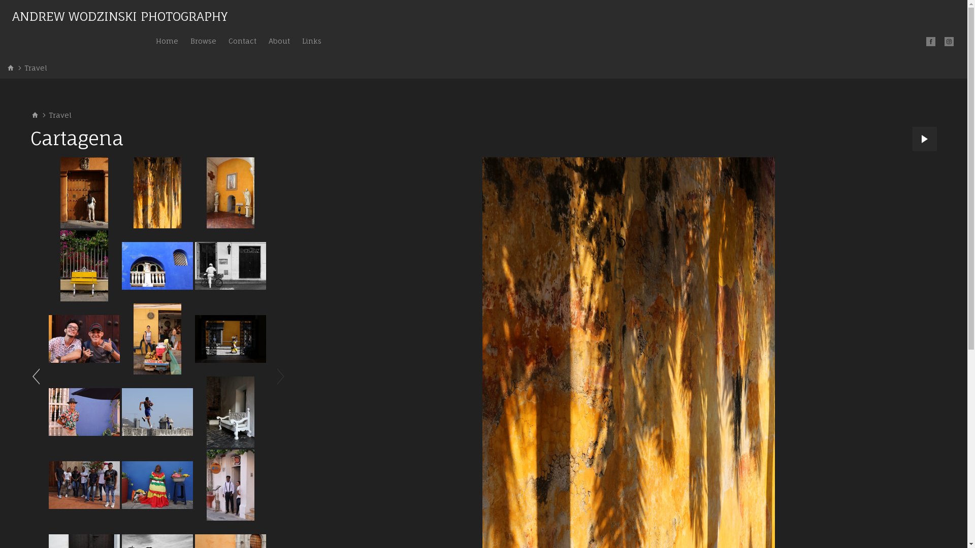  What do you see at coordinates (279, 41) in the screenshot?
I see `About` at bounding box center [279, 41].